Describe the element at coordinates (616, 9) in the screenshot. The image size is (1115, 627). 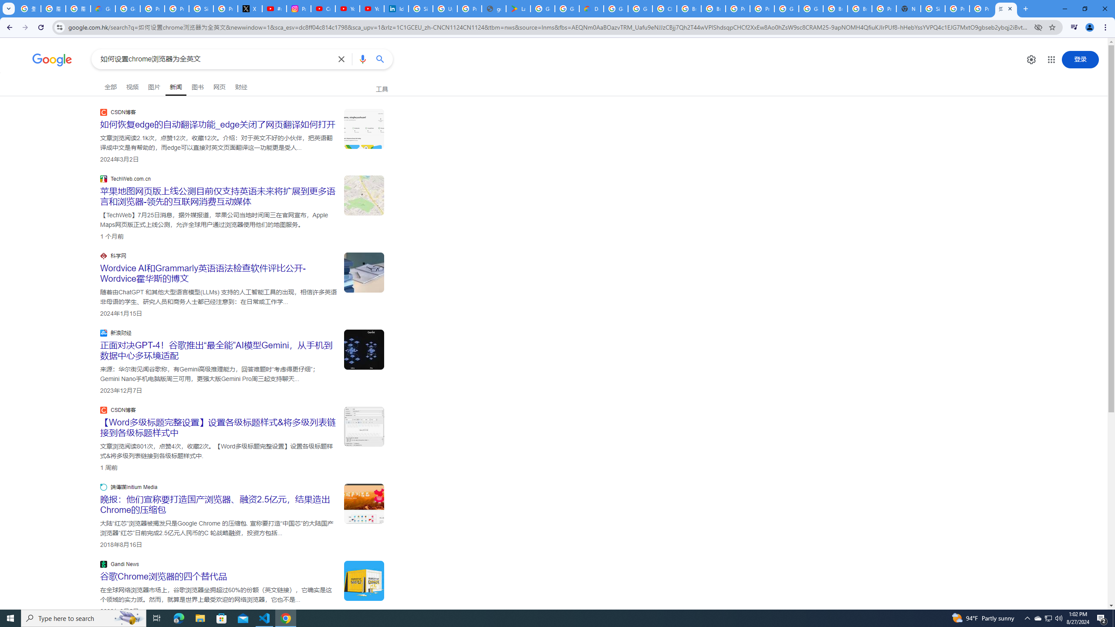
I see `Google Cloud Platform` at that location.